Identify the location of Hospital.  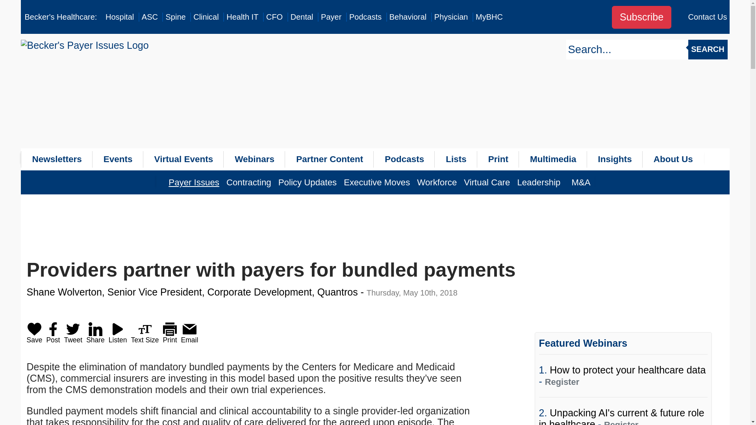
(120, 17).